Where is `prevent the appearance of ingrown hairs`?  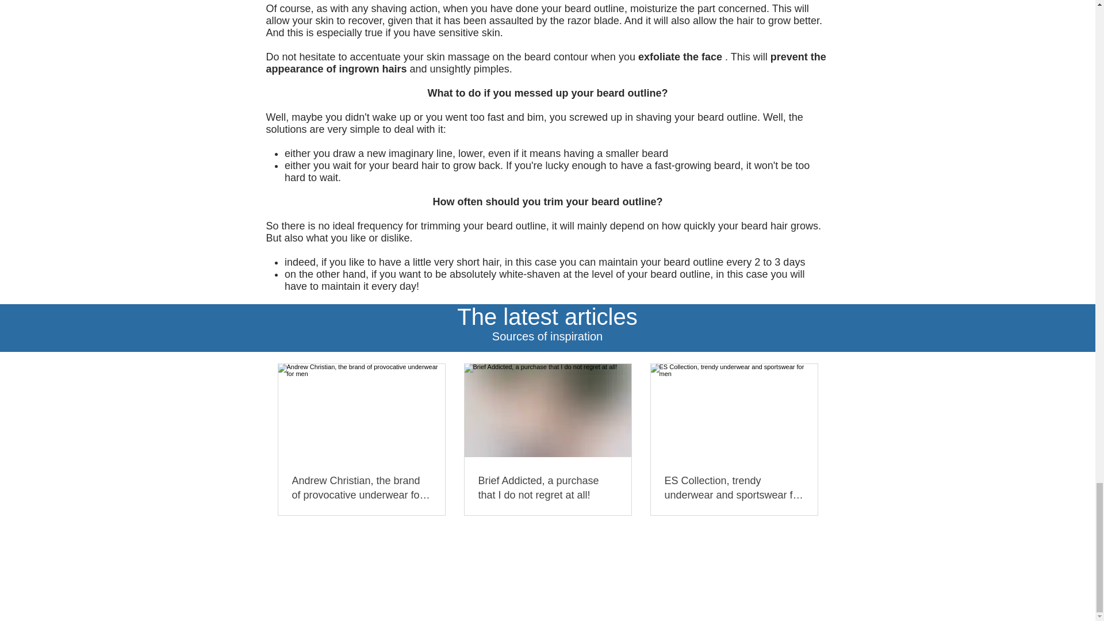 prevent the appearance of ingrown hairs is located at coordinates (546, 62).